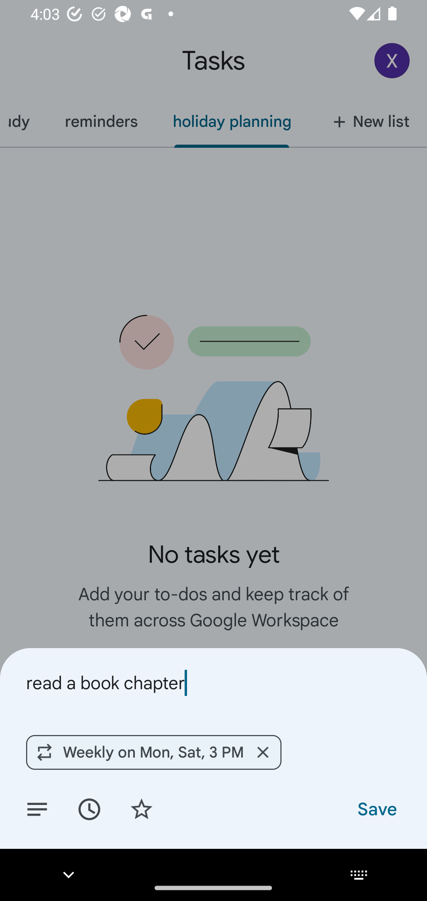  Describe the element at coordinates (213, 683) in the screenshot. I see `read a book chapter` at that location.